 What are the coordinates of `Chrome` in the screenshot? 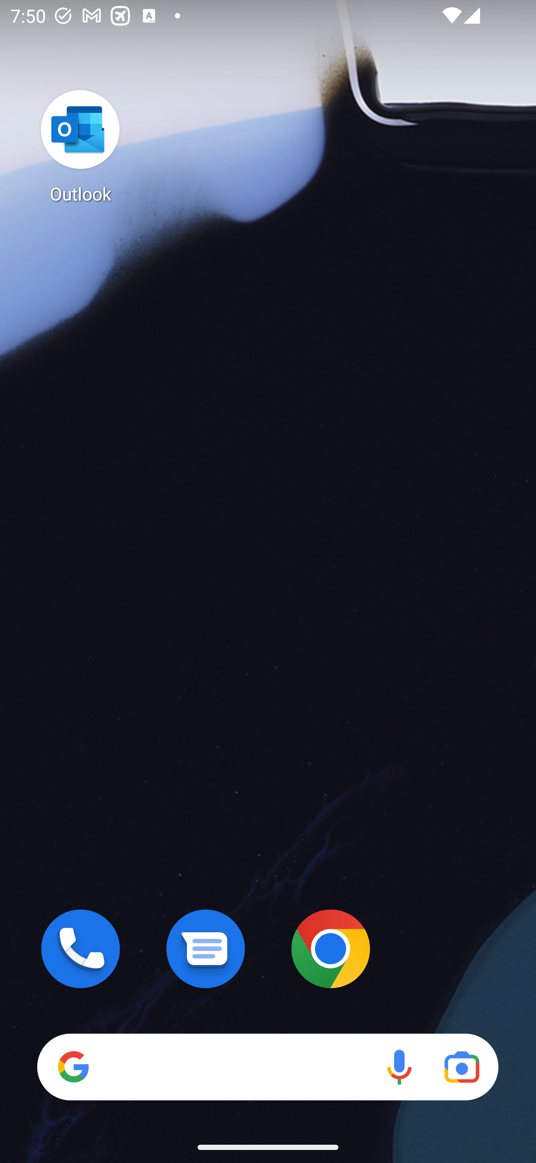 It's located at (331, 949).